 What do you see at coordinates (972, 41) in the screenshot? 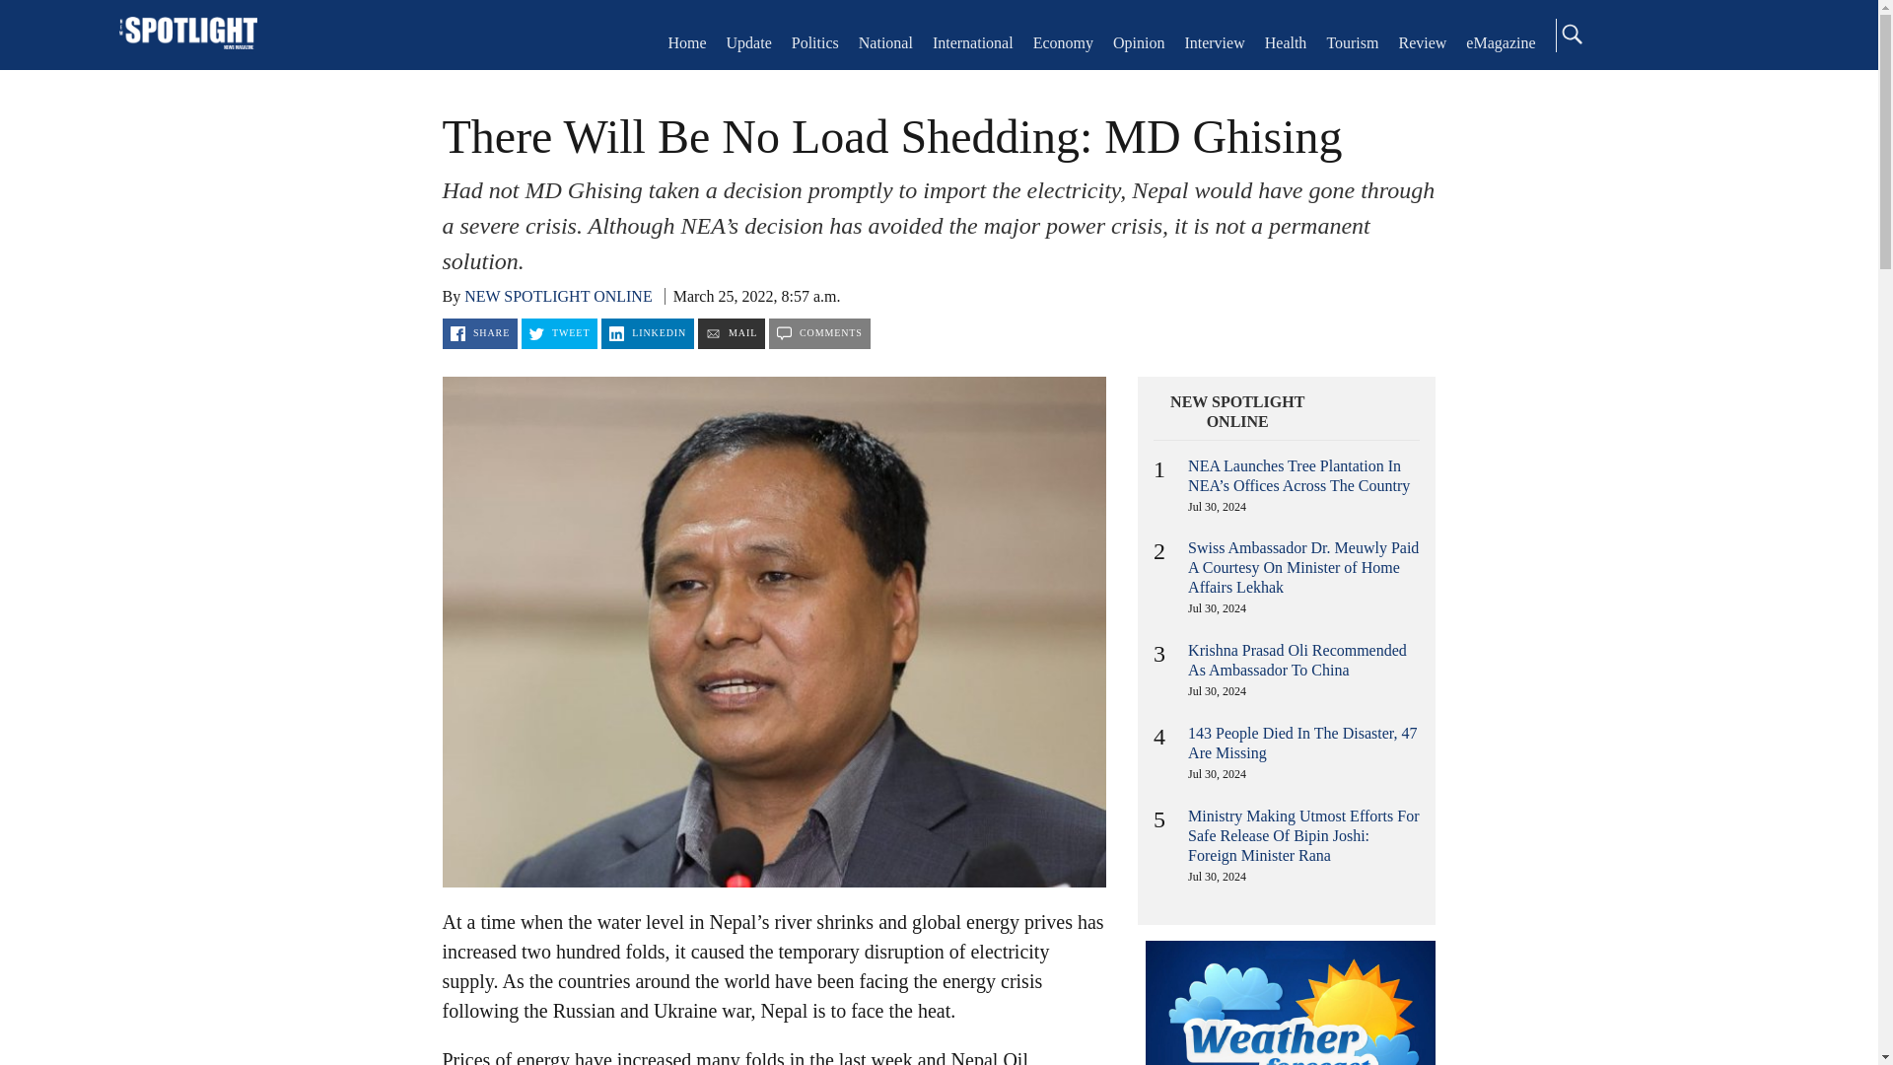
I see `International` at bounding box center [972, 41].